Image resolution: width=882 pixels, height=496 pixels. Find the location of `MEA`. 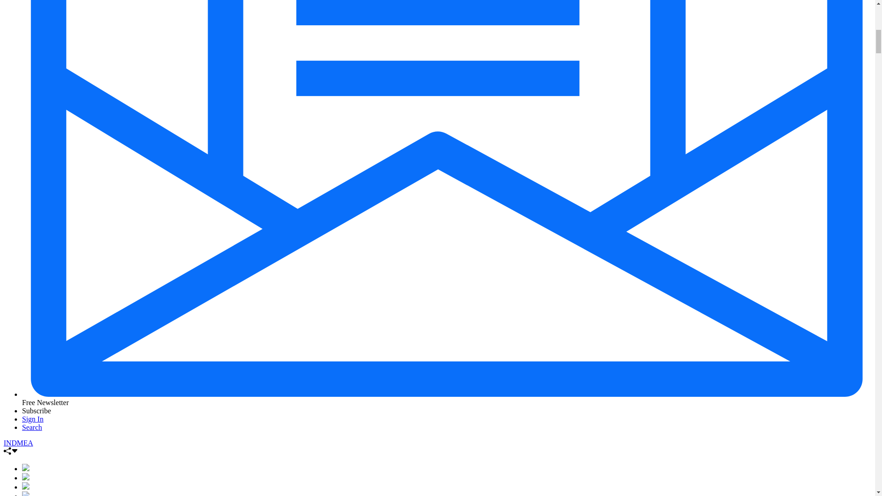

MEA is located at coordinates (25, 443).